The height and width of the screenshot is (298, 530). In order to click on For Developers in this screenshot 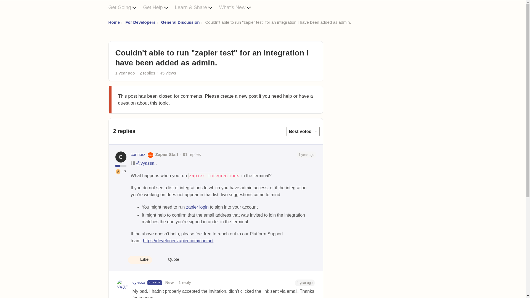, I will do `click(140, 22)`.